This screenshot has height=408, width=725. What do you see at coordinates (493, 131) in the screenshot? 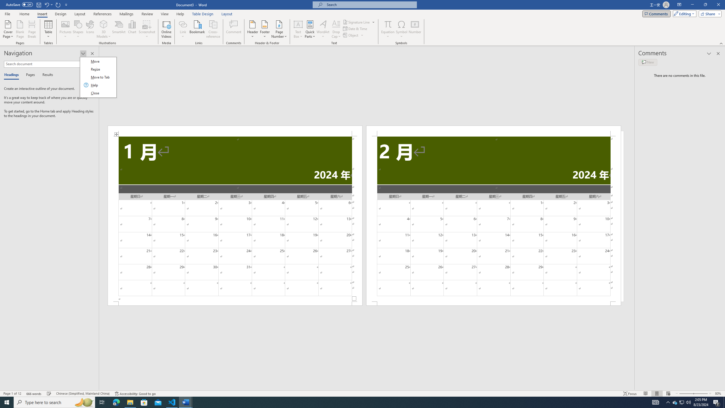
I see `Header -Section 2-` at bounding box center [493, 131].